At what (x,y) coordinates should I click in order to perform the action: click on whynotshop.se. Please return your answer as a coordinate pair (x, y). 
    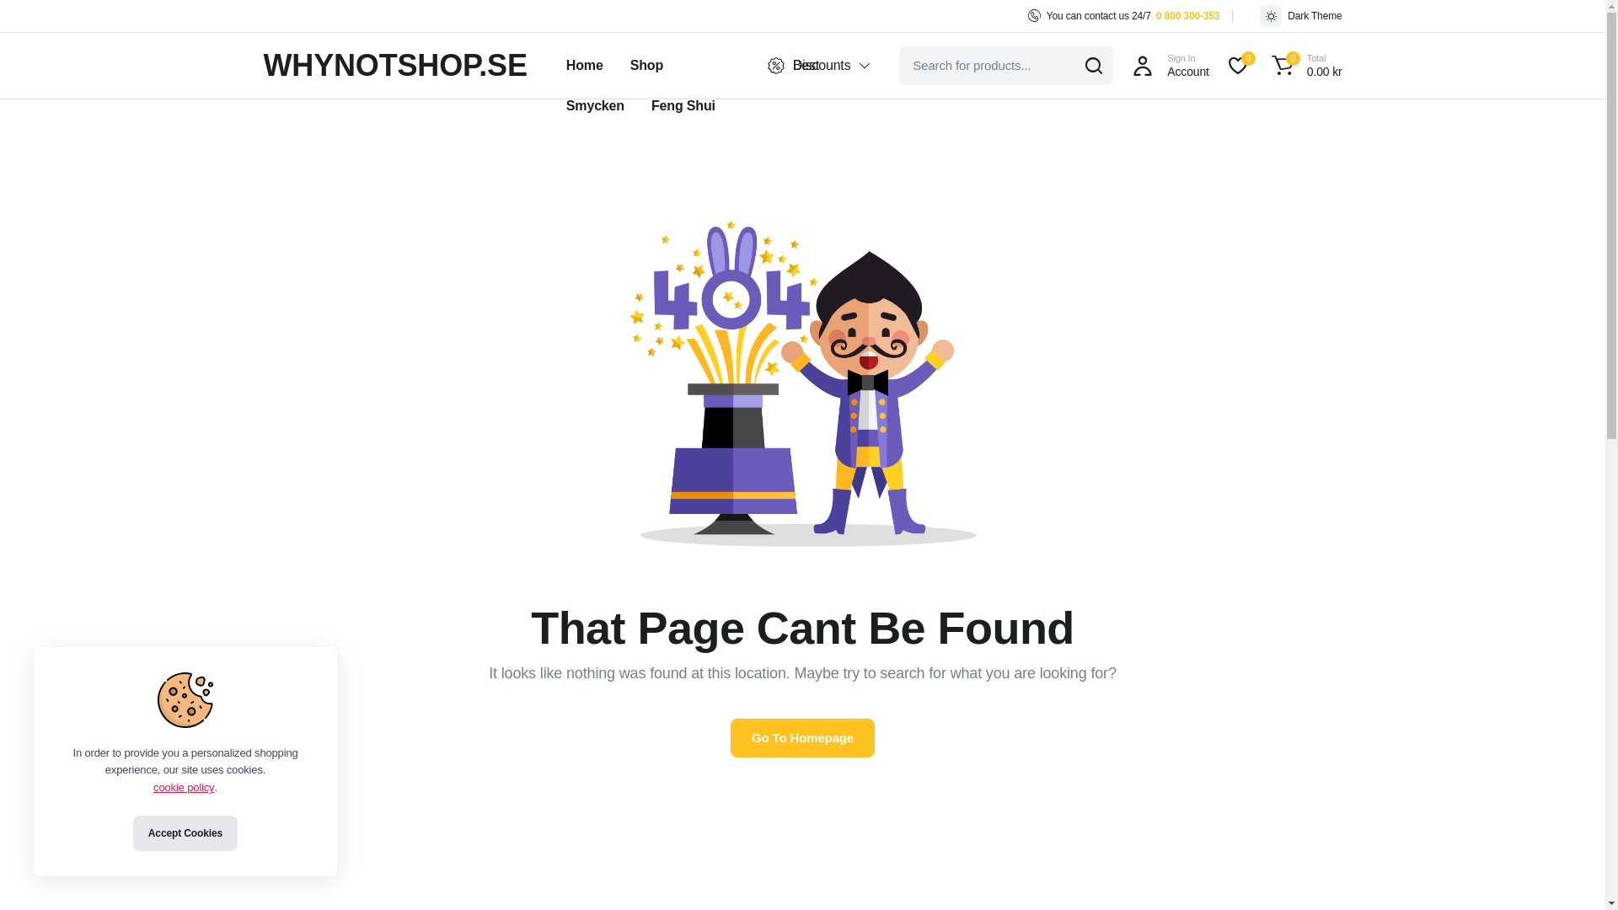
    Looking at the image, I should click on (394, 66).